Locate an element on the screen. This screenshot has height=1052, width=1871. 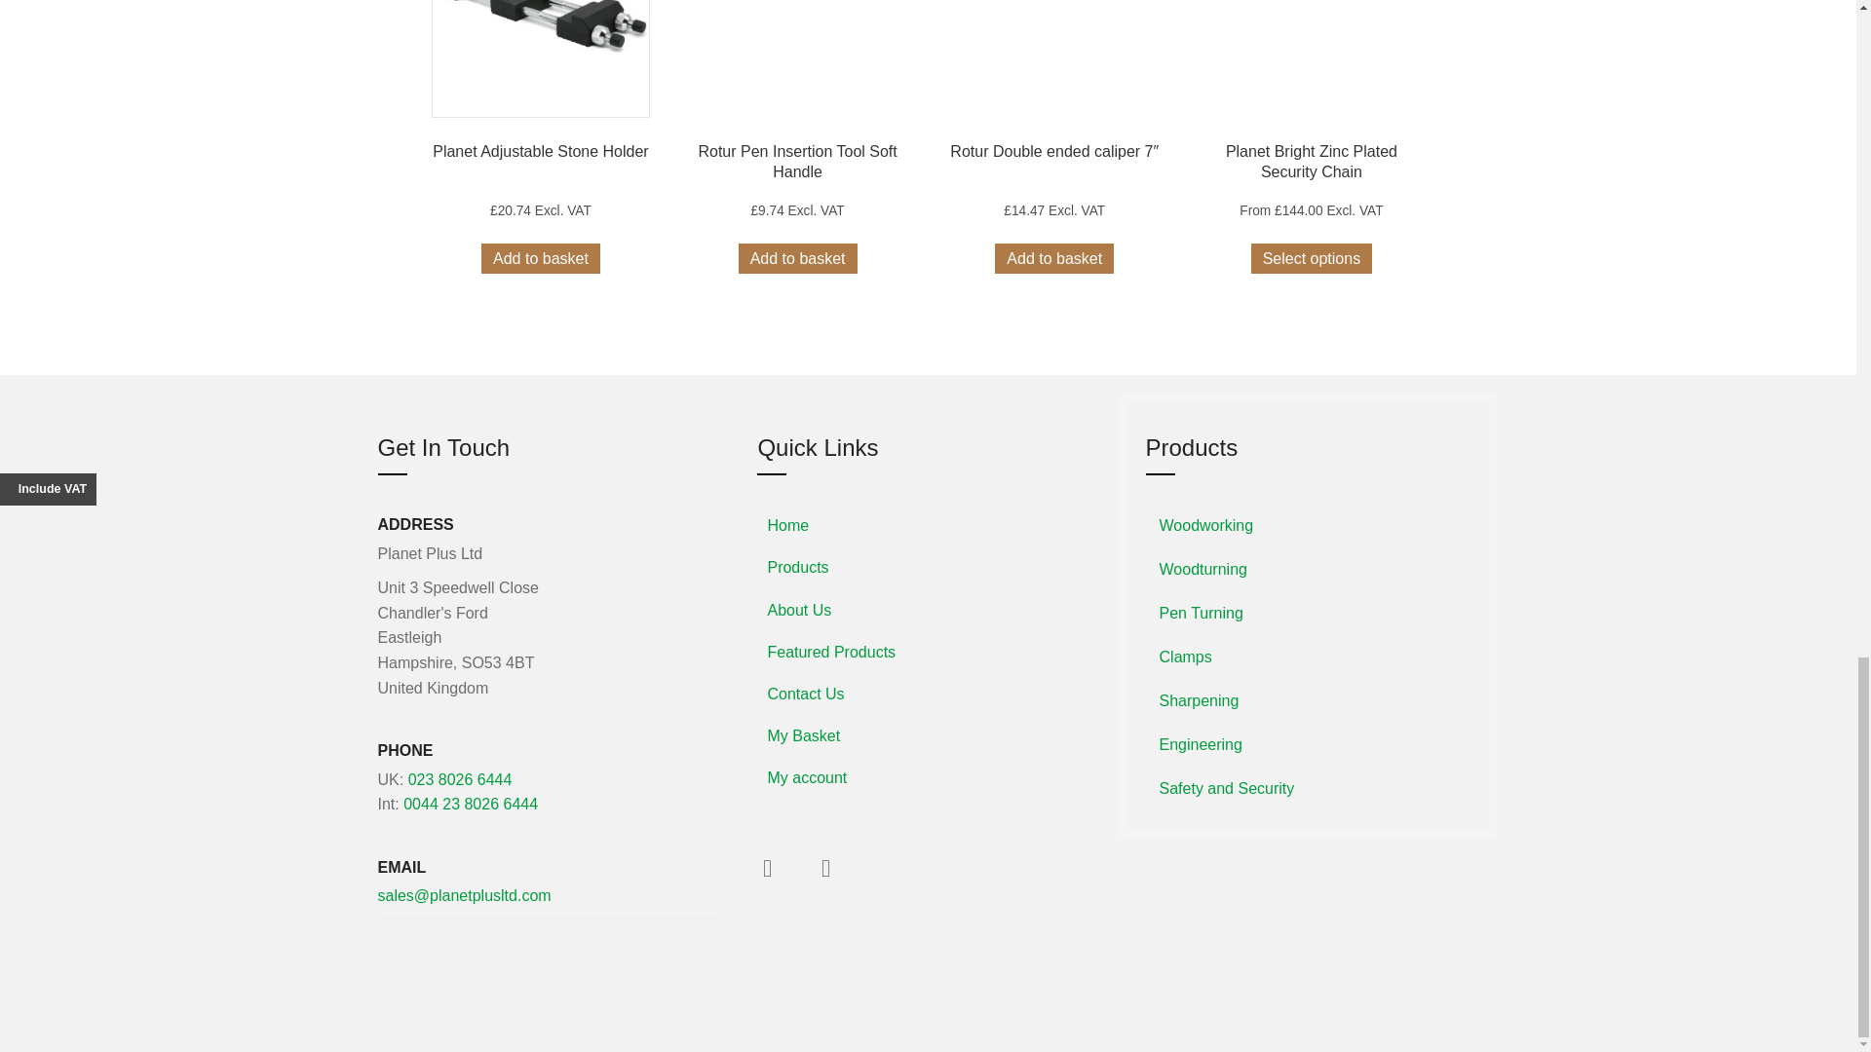
With VAT removed is located at coordinates (540, 210).